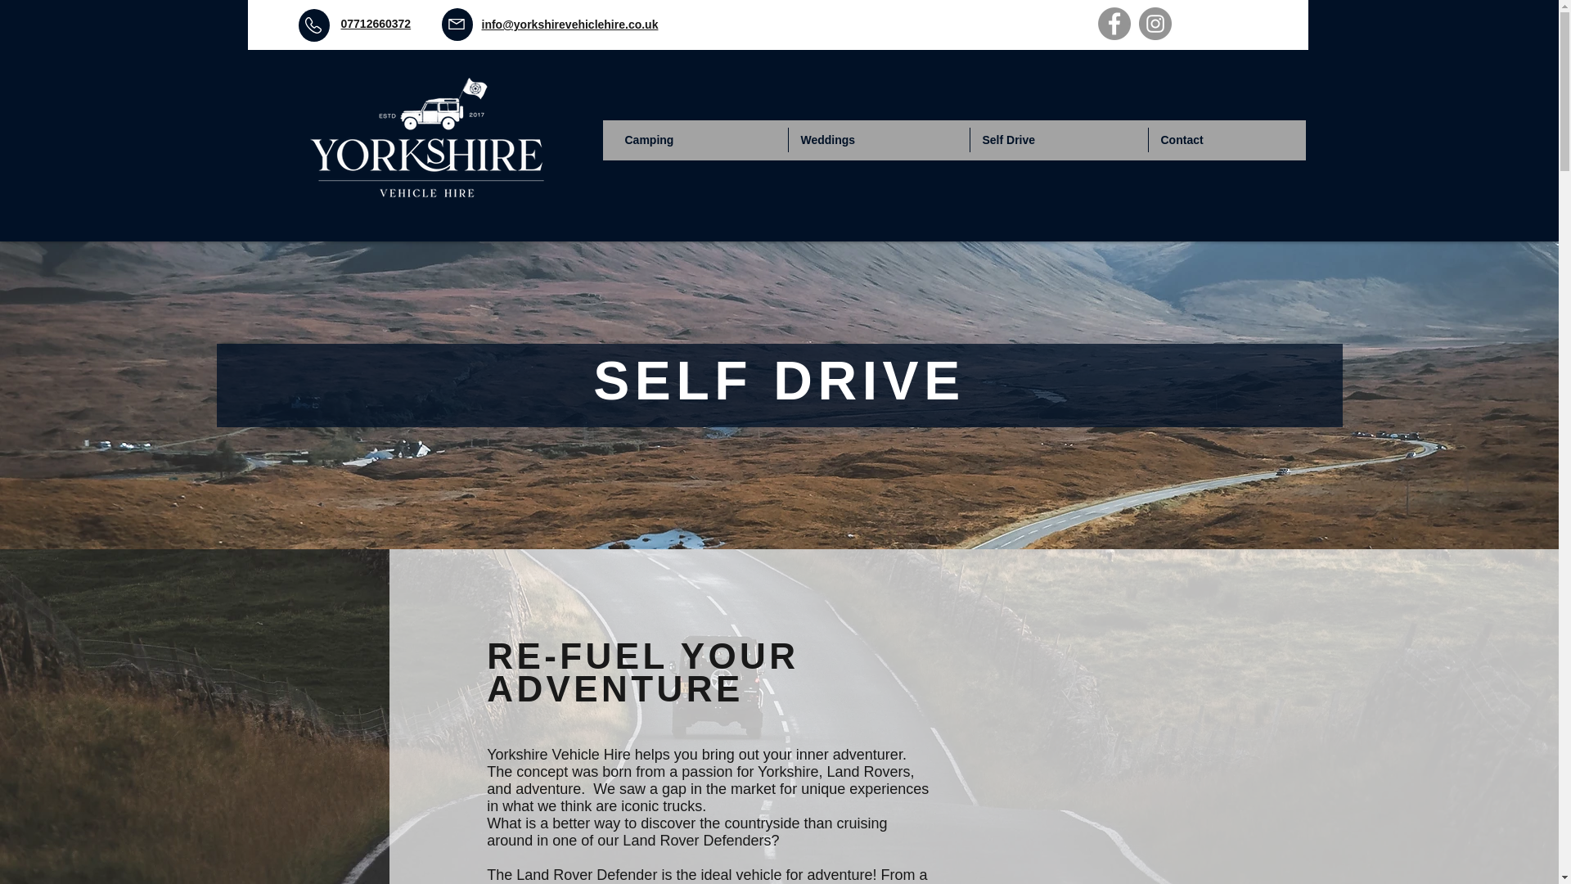 This screenshot has width=1571, height=884. Describe the element at coordinates (879, 139) in the screenshot. I see `Weddings` at that location.